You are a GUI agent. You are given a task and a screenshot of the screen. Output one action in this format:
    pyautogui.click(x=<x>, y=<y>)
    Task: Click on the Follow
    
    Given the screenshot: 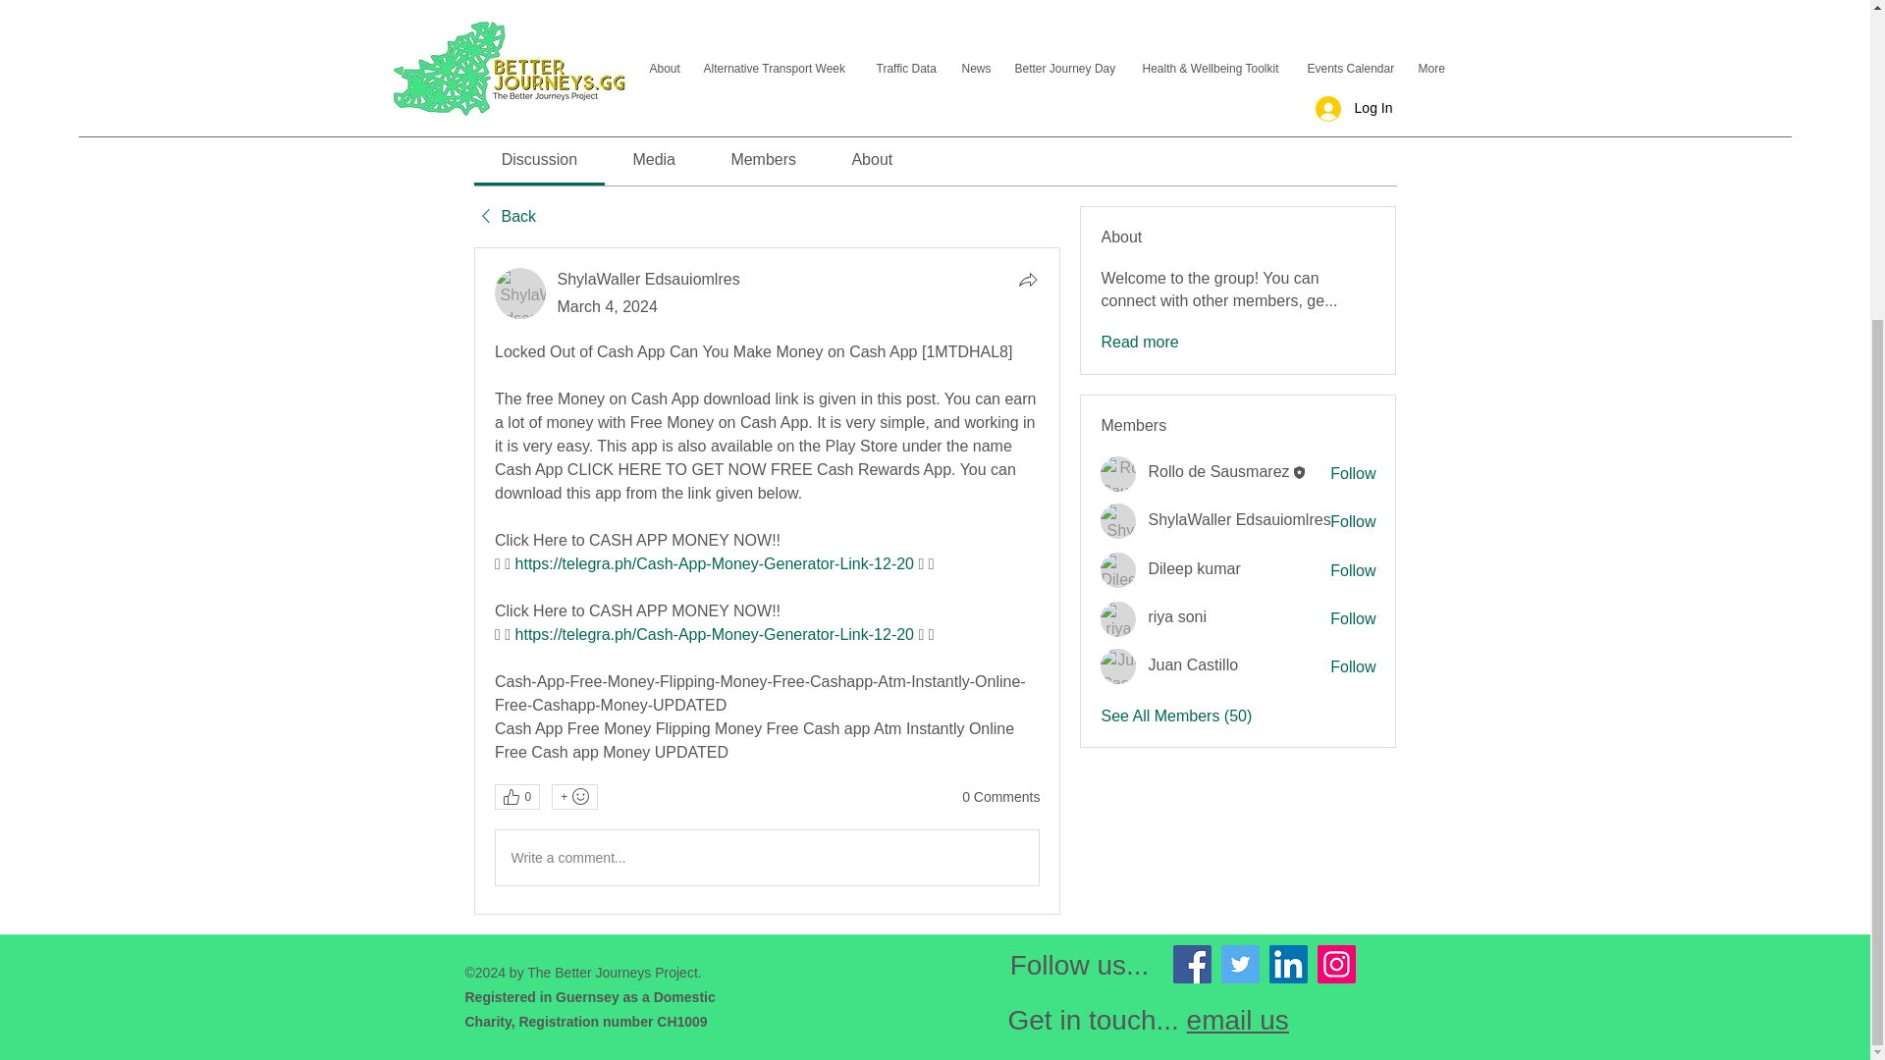 What is the action you would take?
    pyautogui.click(x=1353, y=522)
    